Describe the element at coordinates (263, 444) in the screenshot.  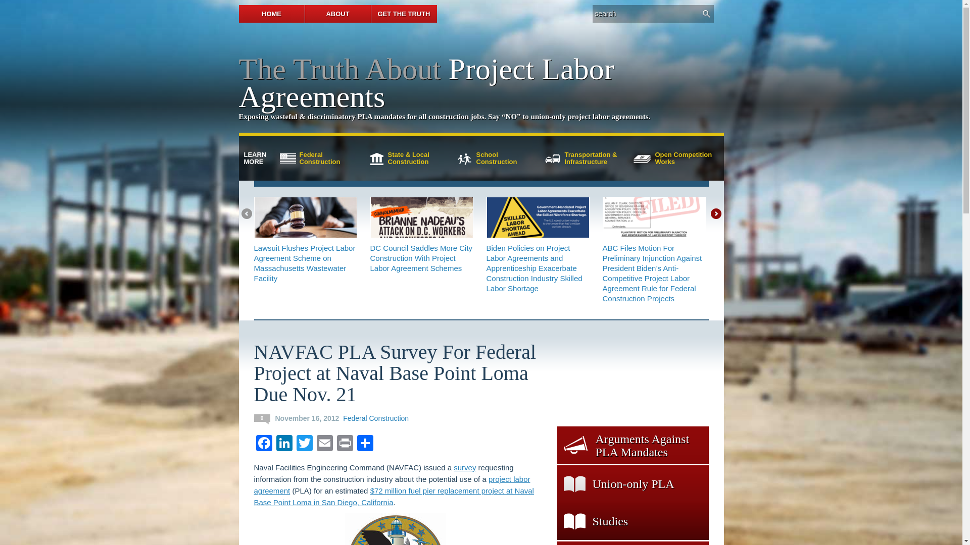
I see `Print` at that location.